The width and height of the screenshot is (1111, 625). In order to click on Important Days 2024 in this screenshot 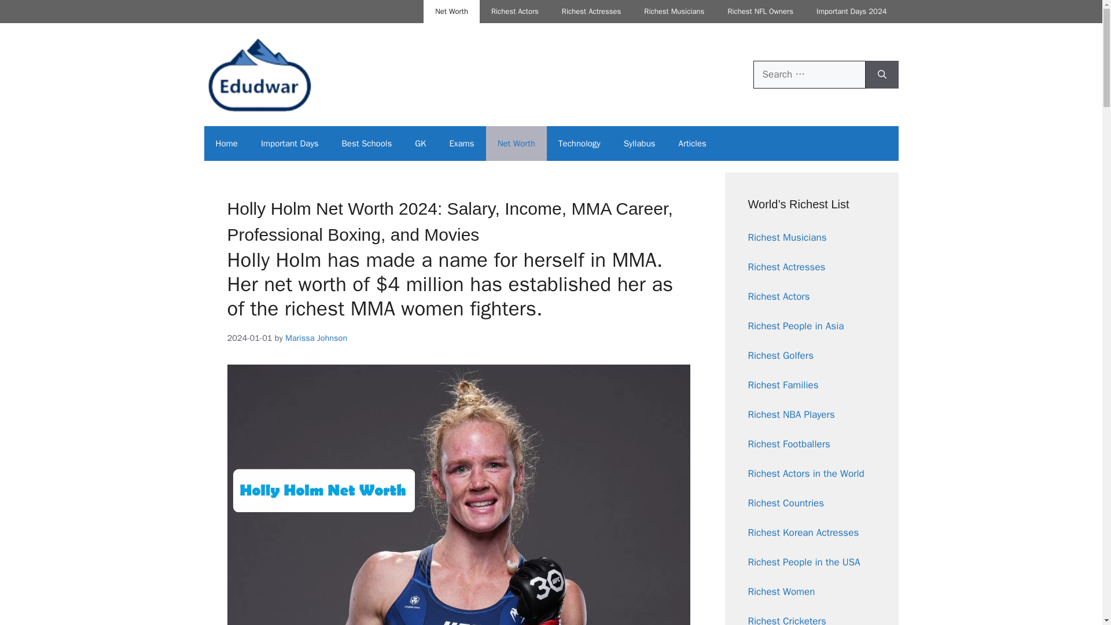, I will do `click(851, 12)`.